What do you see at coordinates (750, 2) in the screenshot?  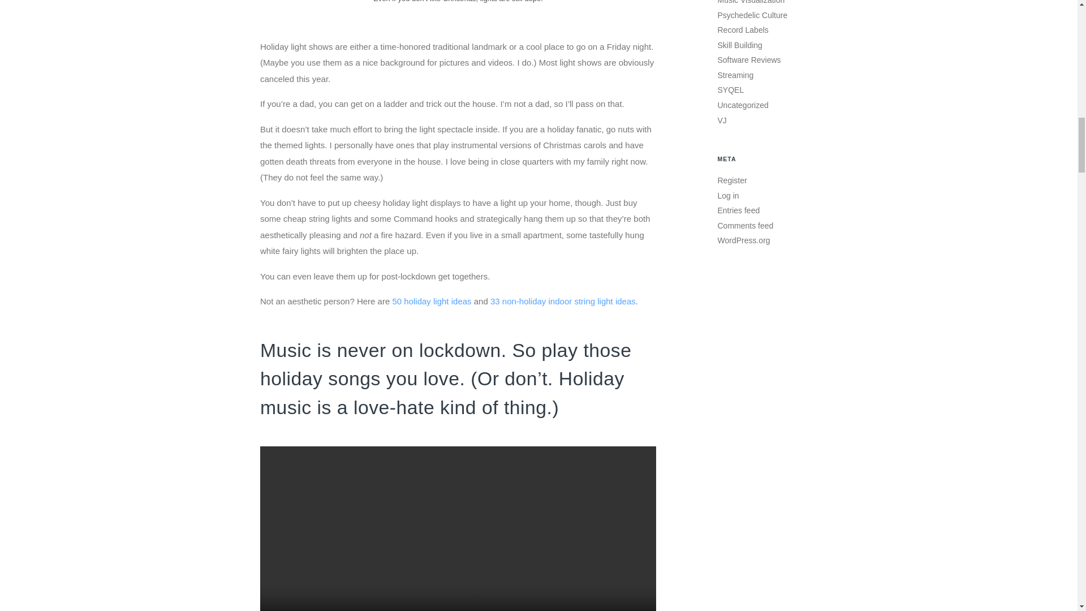 I see `Music Visualization` at bounding box center [750, 2].